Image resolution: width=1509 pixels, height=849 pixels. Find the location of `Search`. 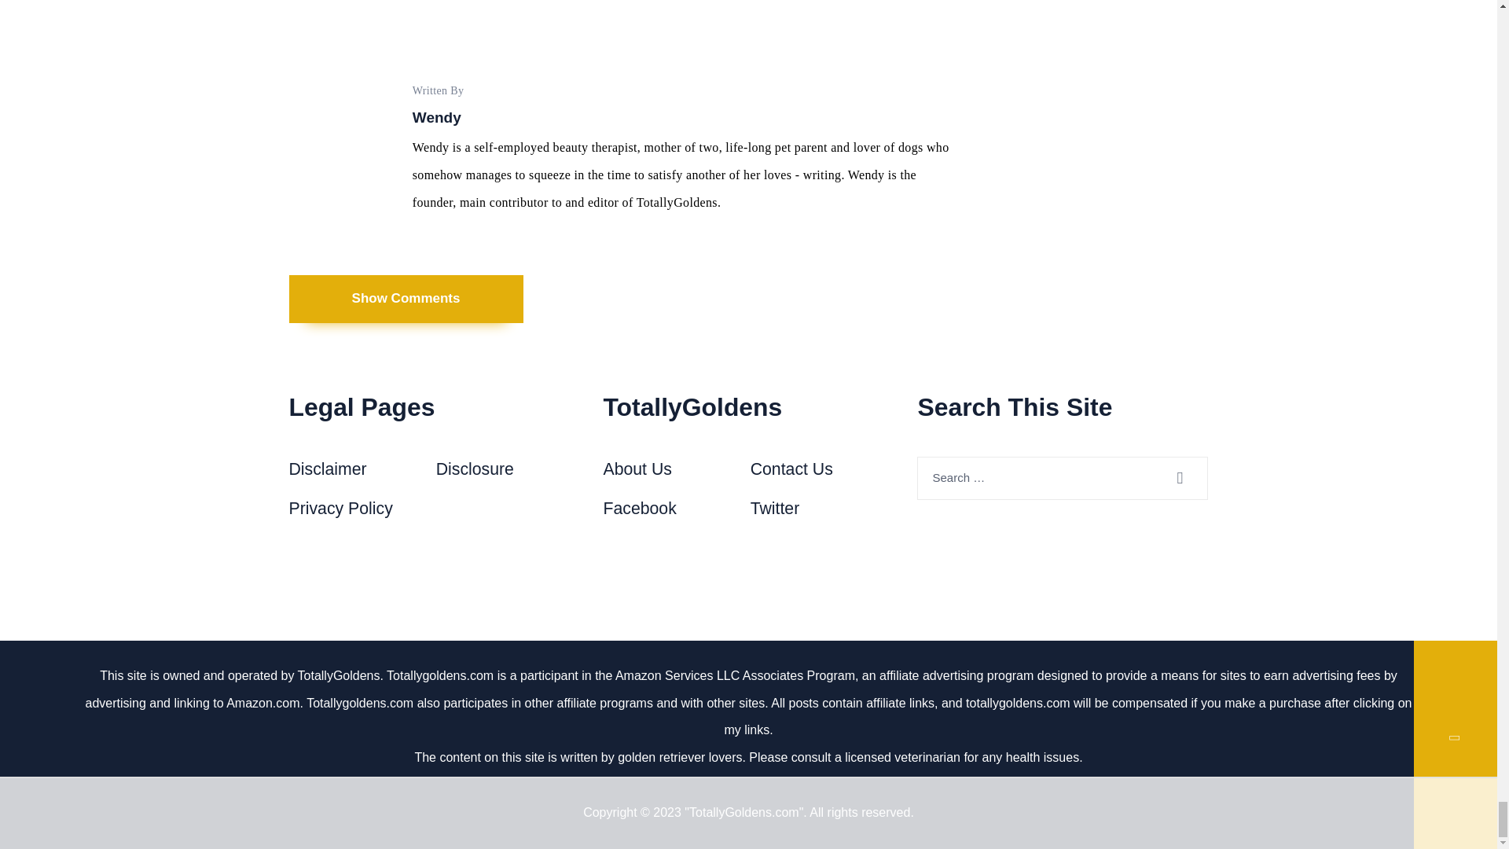

Search is located at coordinates (1188, 478).